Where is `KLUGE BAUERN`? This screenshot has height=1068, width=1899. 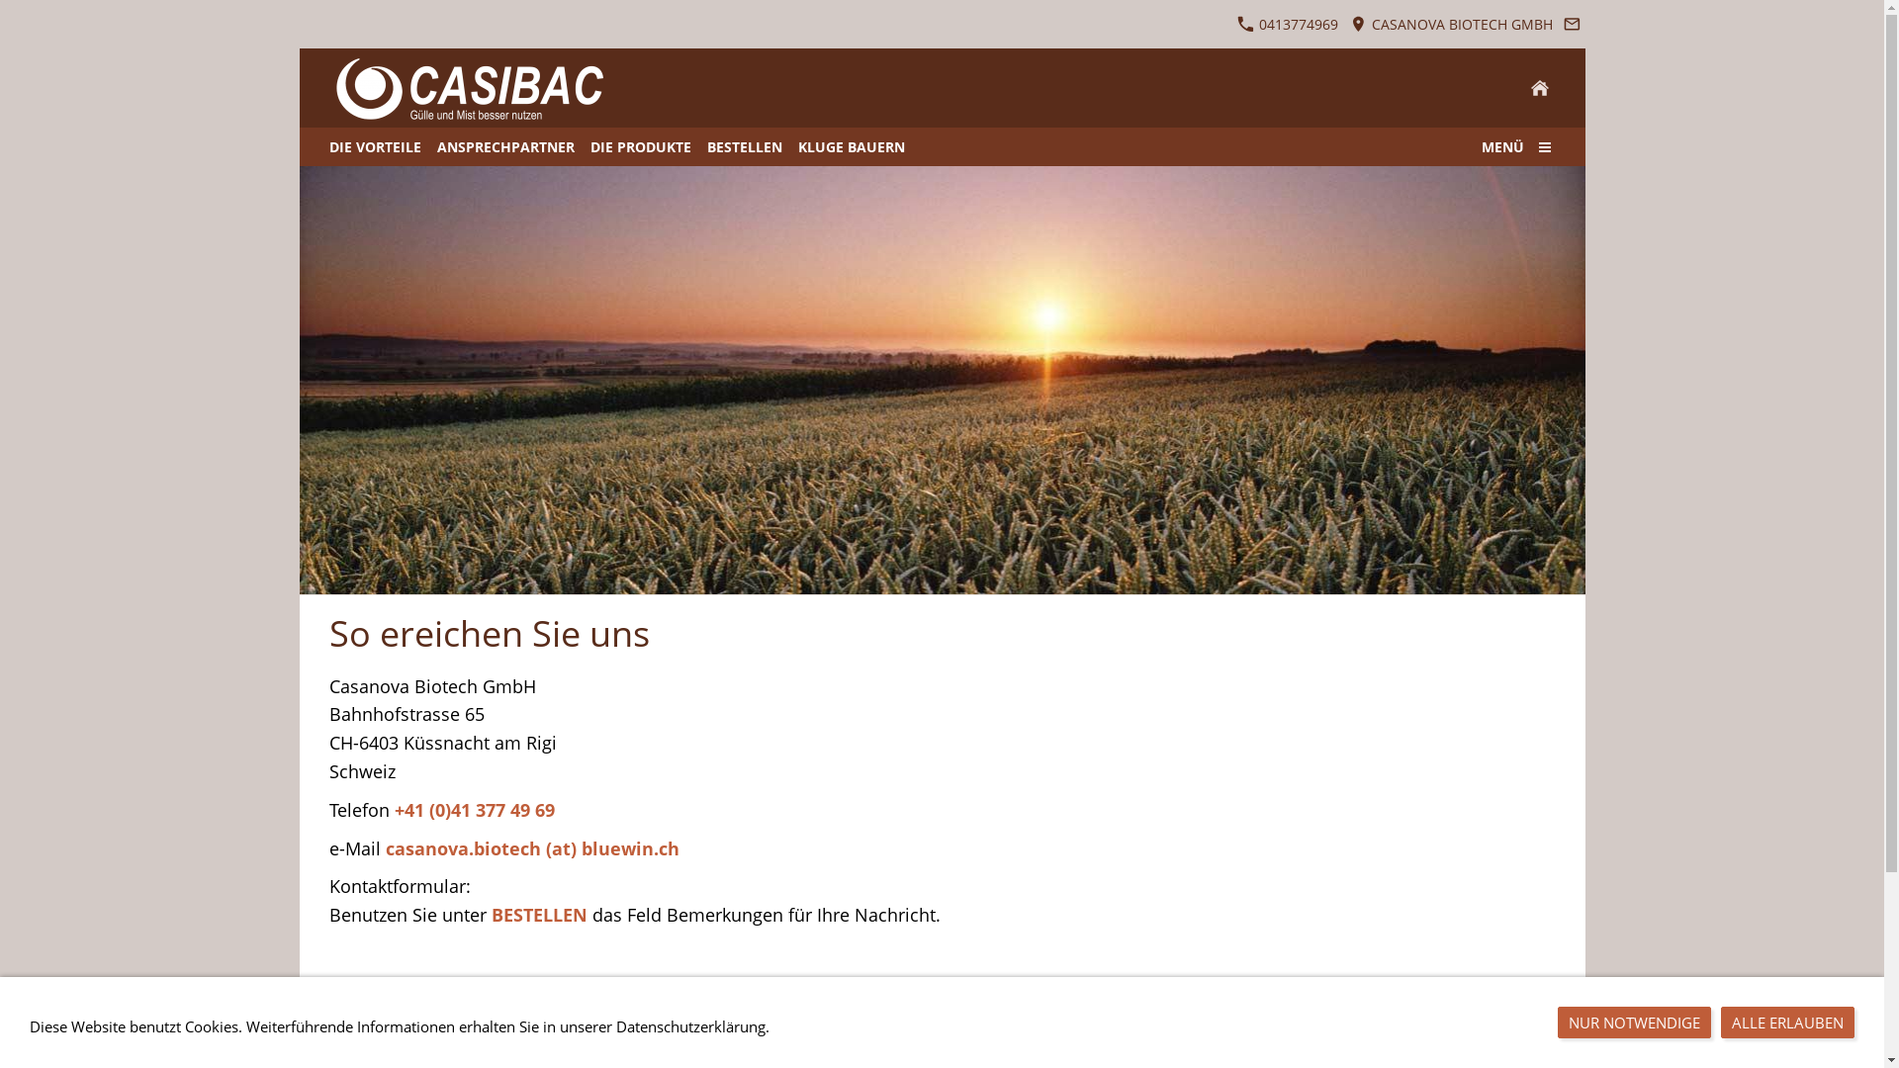
KLUGE BAUERN is located at coordinates (851, 146).